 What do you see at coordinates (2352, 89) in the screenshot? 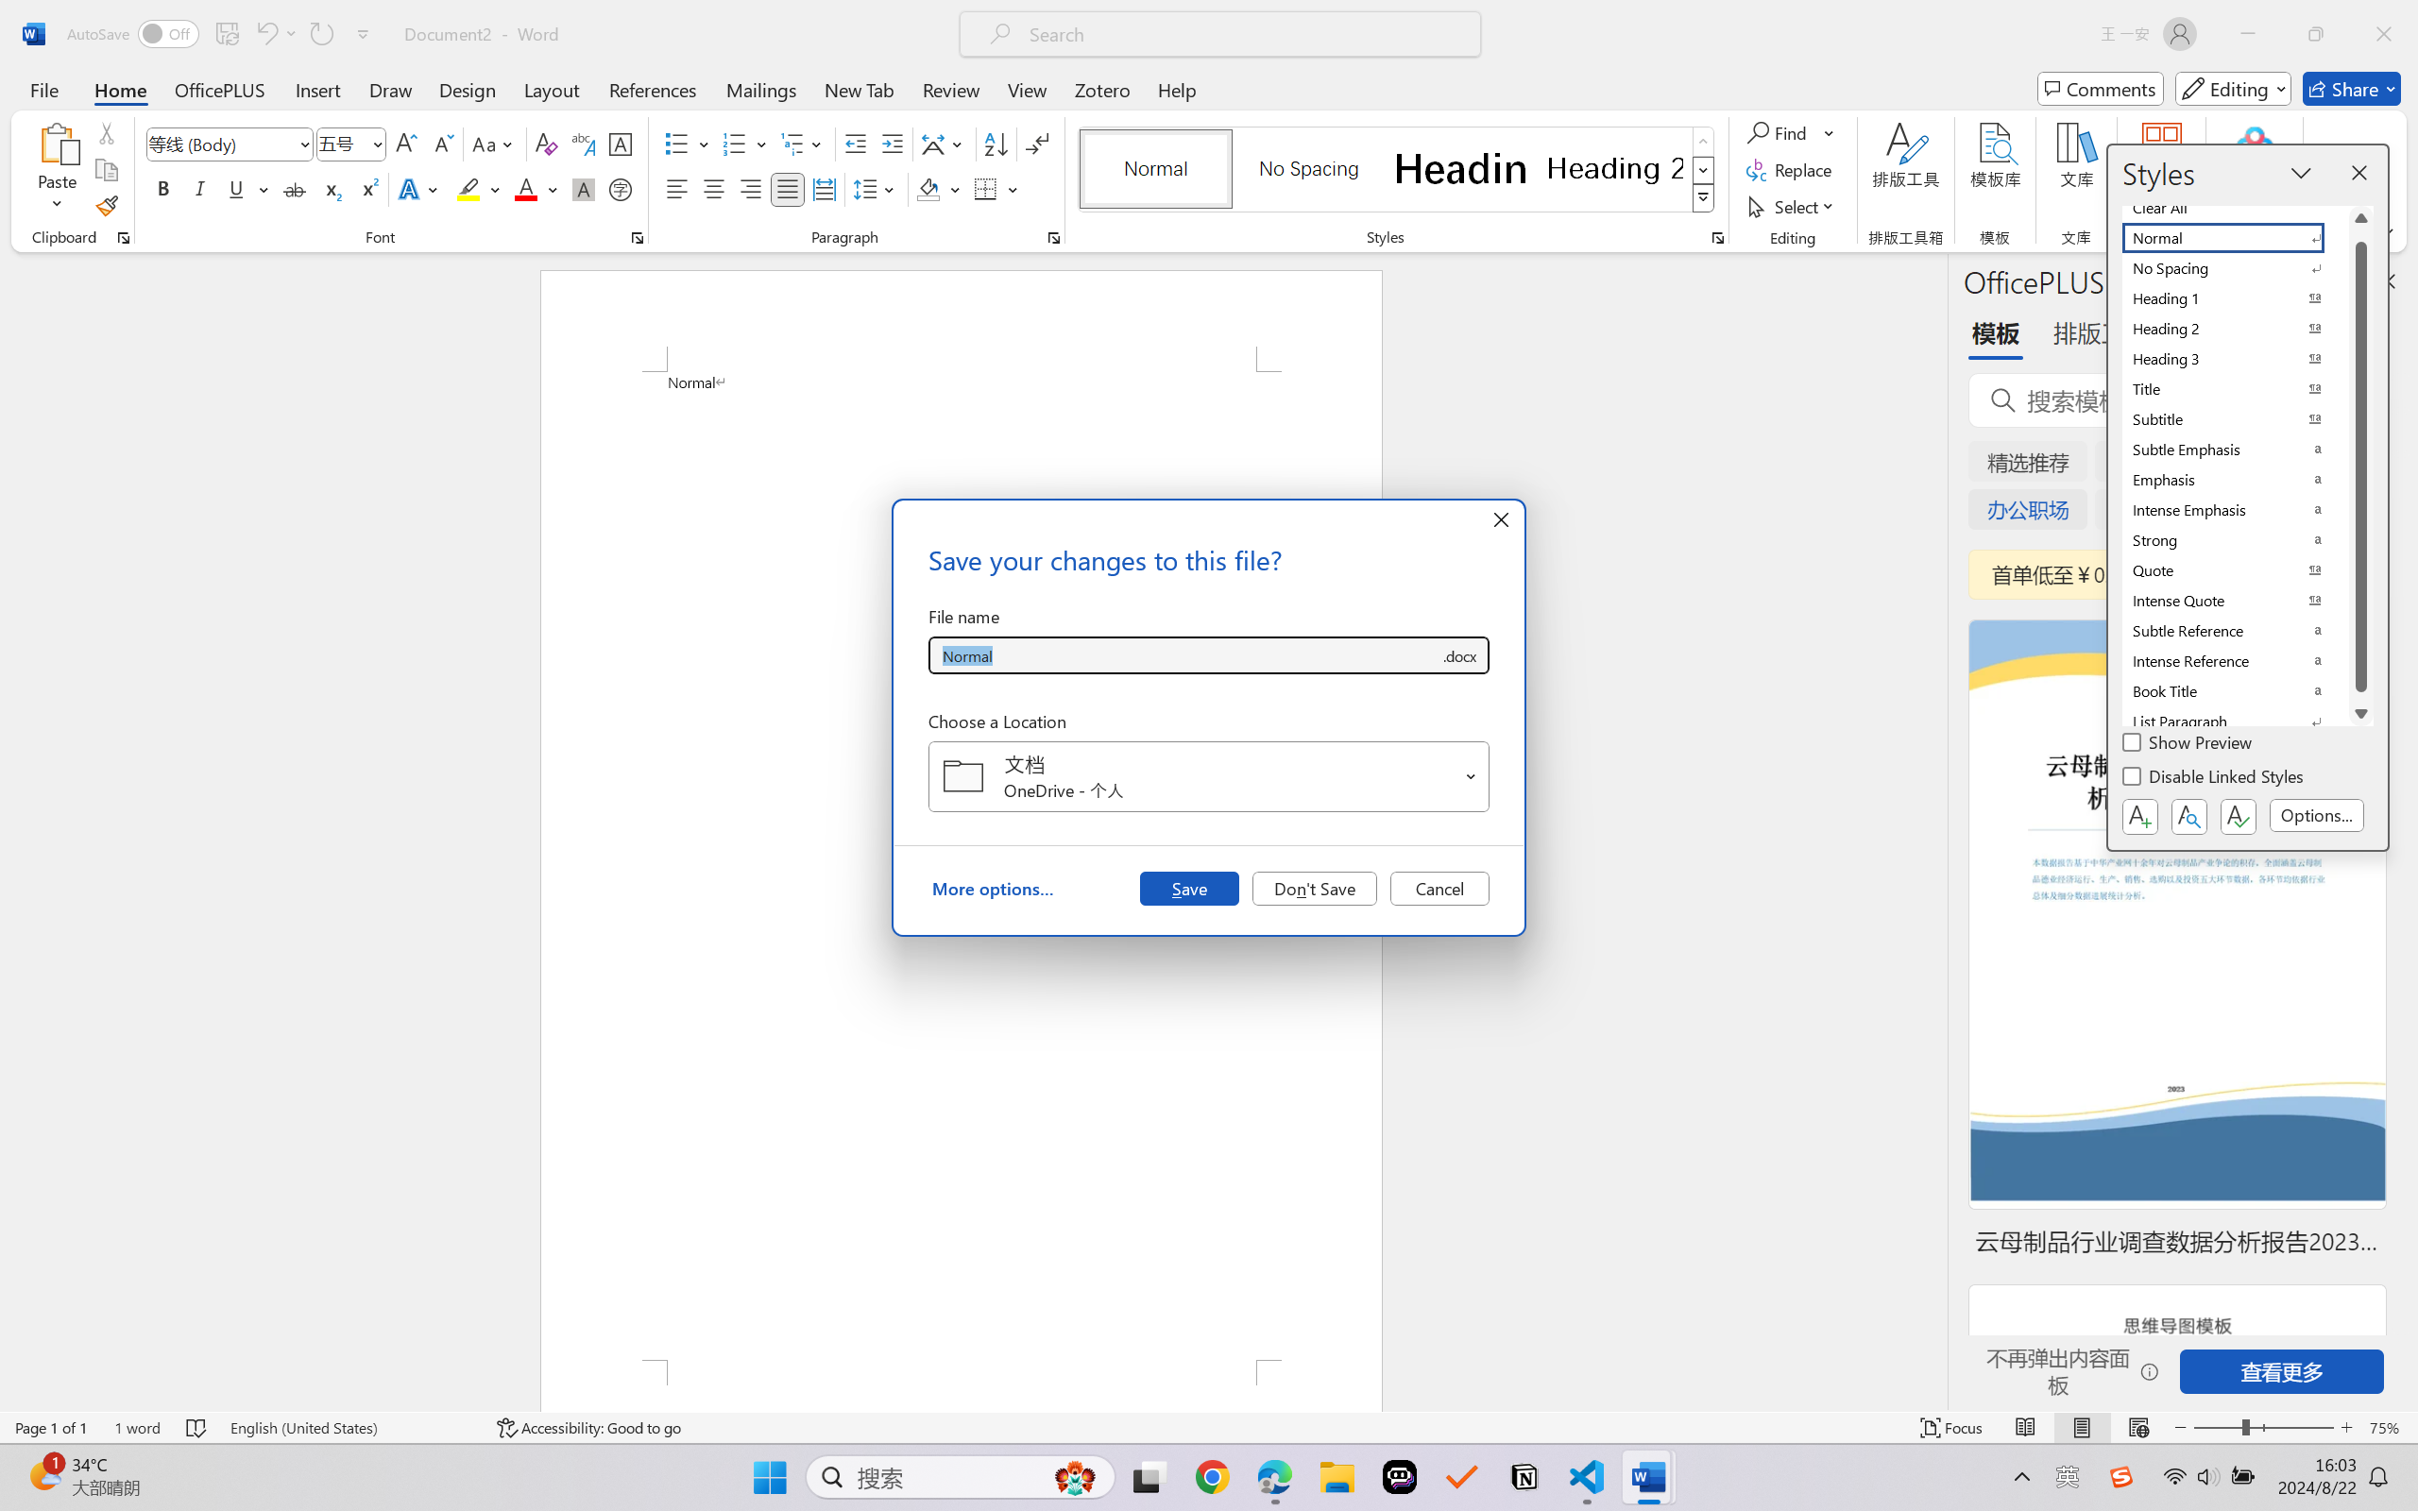
I see `Share` at bounding box center [2352, 89].